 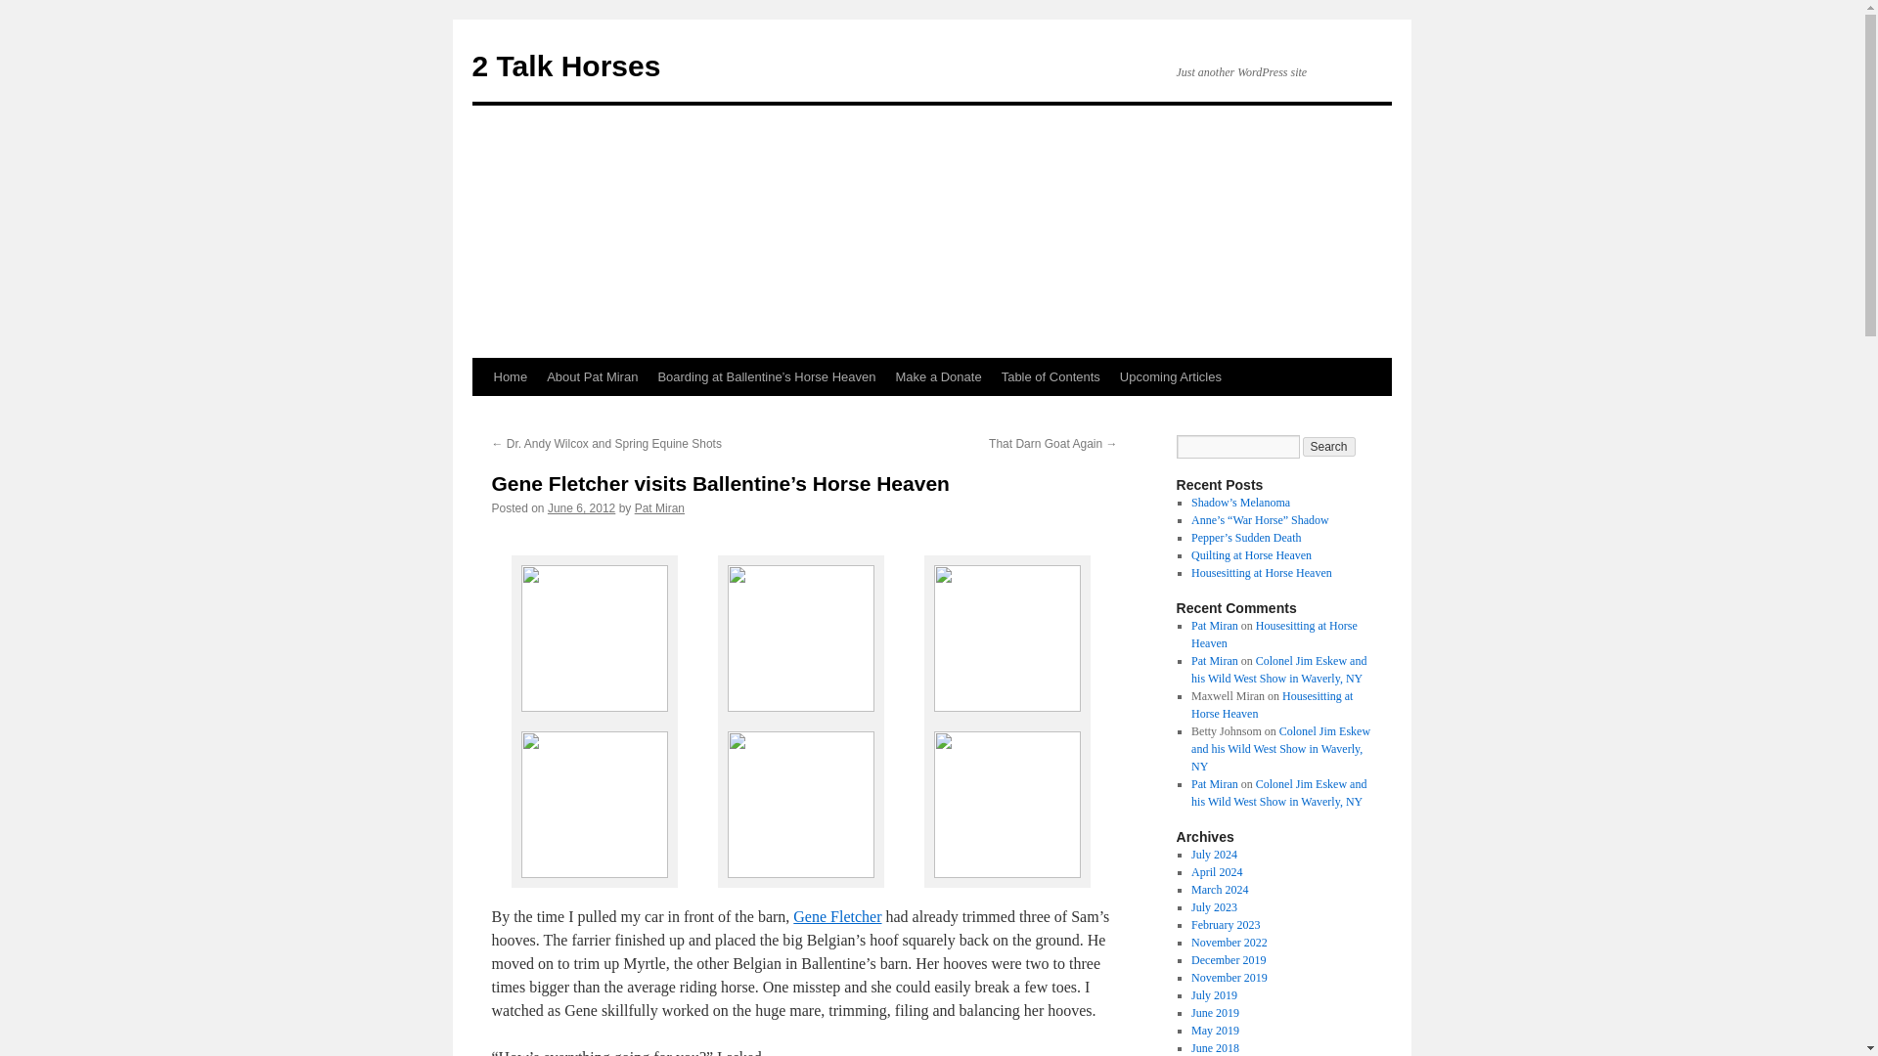 What do you see at coordinates (1274, 634) in the screenshot?
I see `Housesitting at Horse Heaven` at bounding box center [1274, 634].